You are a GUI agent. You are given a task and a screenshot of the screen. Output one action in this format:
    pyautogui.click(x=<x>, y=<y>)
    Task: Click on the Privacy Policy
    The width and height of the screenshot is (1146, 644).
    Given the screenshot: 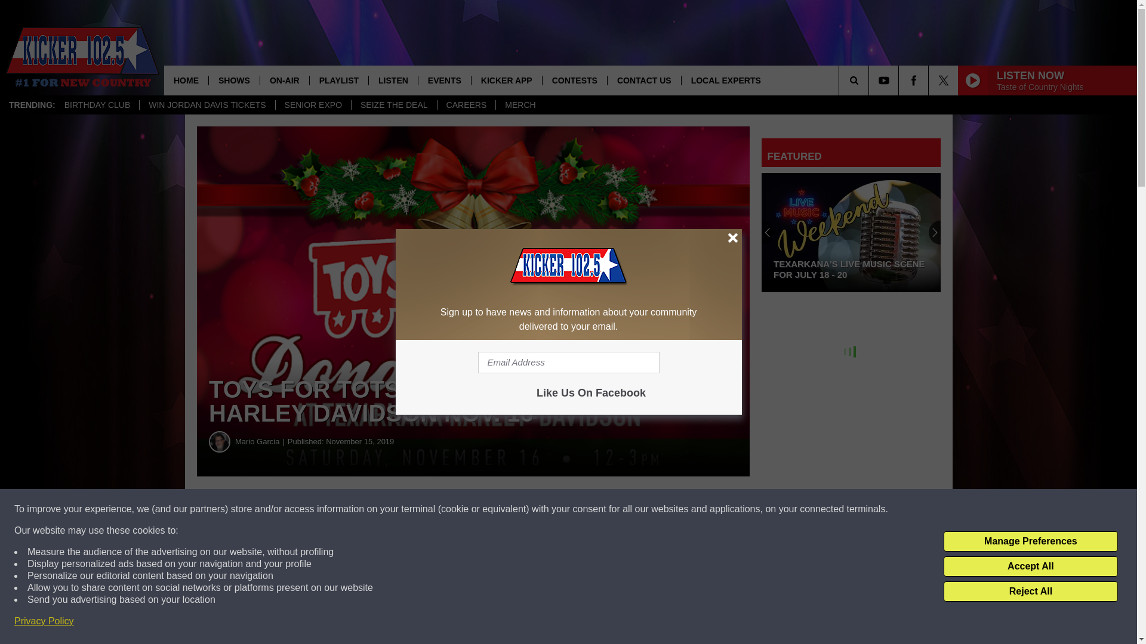 What is the action you would take?
    pyautogui.click(x=44, y=621)
    